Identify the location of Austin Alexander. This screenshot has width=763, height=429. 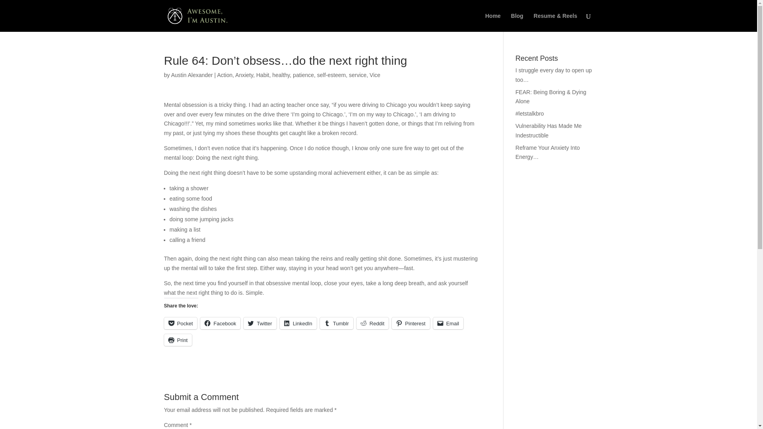
(192, 75).